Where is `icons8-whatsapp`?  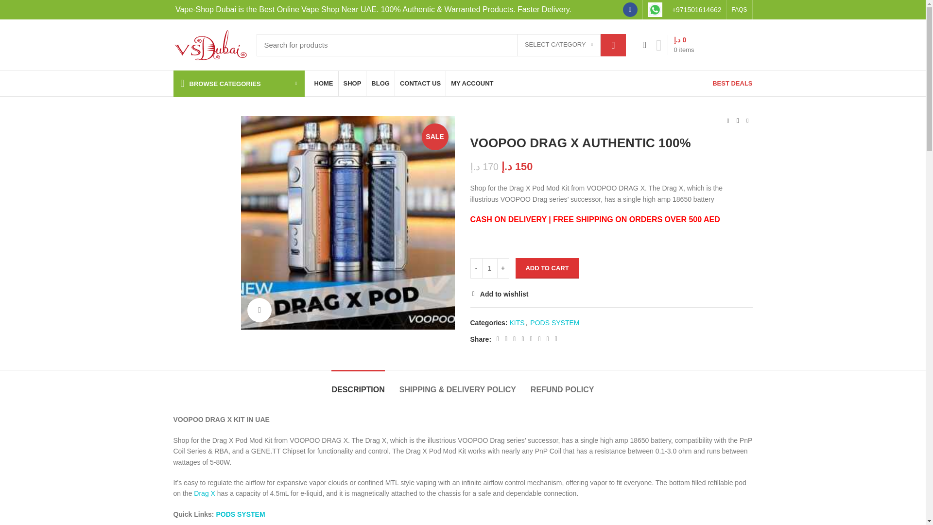
icons8-whatsapp is located at coordinates (655, 10).